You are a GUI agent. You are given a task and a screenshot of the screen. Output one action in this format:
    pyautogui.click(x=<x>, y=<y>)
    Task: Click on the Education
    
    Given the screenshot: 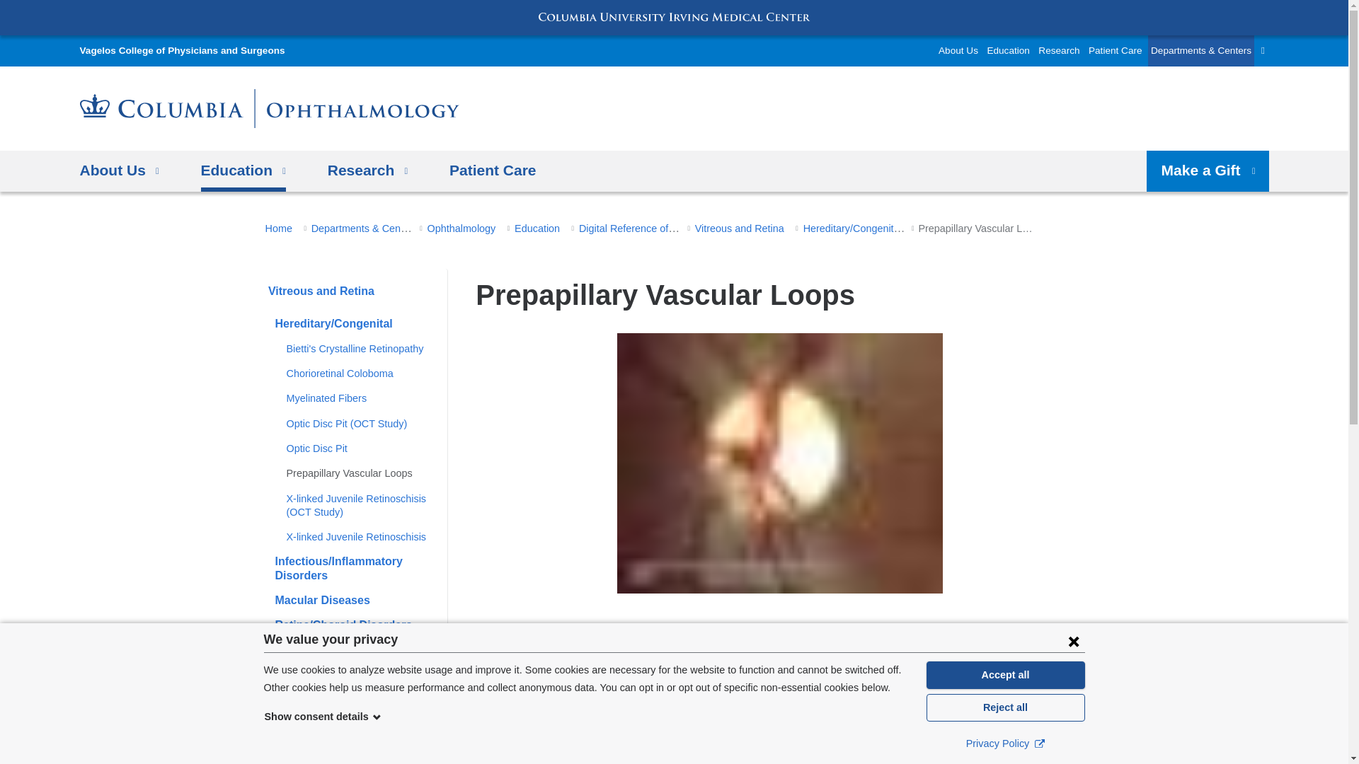 What is the action you would take?
    pyautogui.click(x=243, y=170)
    